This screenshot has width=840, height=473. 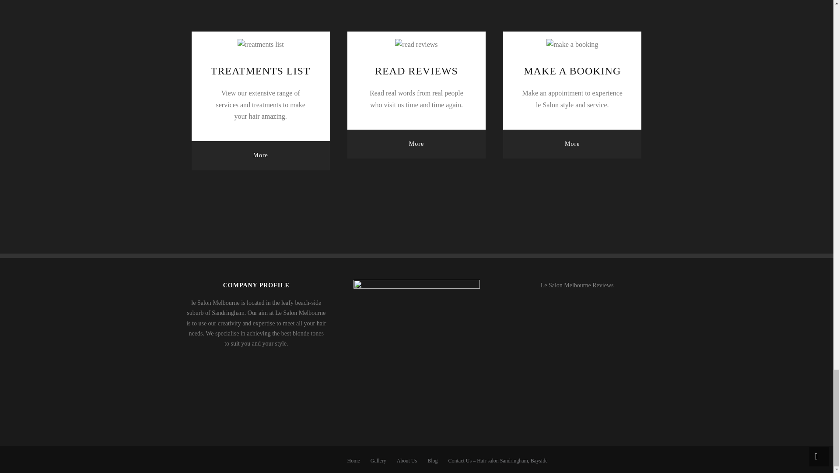 I want to click on More, so click(x=416, y=144).